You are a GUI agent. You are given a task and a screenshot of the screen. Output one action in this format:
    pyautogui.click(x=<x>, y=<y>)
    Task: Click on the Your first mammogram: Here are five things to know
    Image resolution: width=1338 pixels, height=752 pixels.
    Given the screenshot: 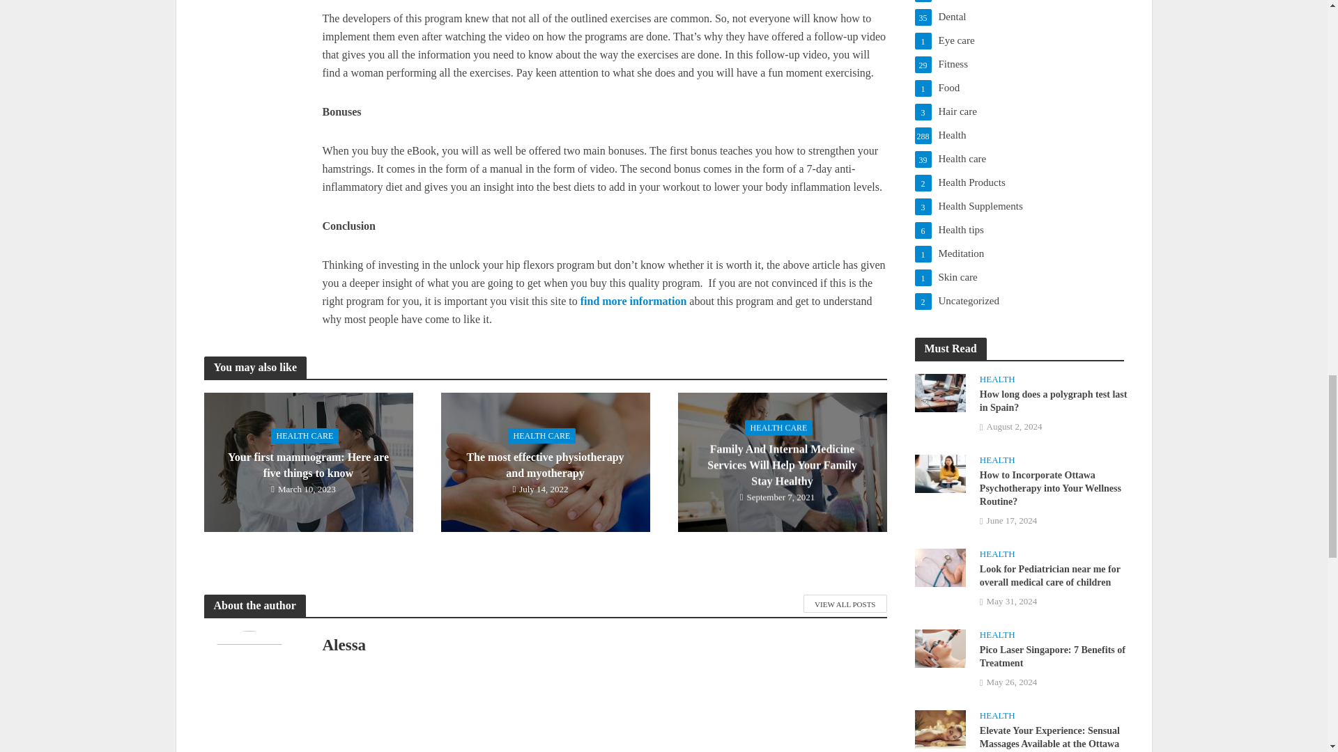 What is the action you would take?
    pyautogui.click(x=307, y=461)
    